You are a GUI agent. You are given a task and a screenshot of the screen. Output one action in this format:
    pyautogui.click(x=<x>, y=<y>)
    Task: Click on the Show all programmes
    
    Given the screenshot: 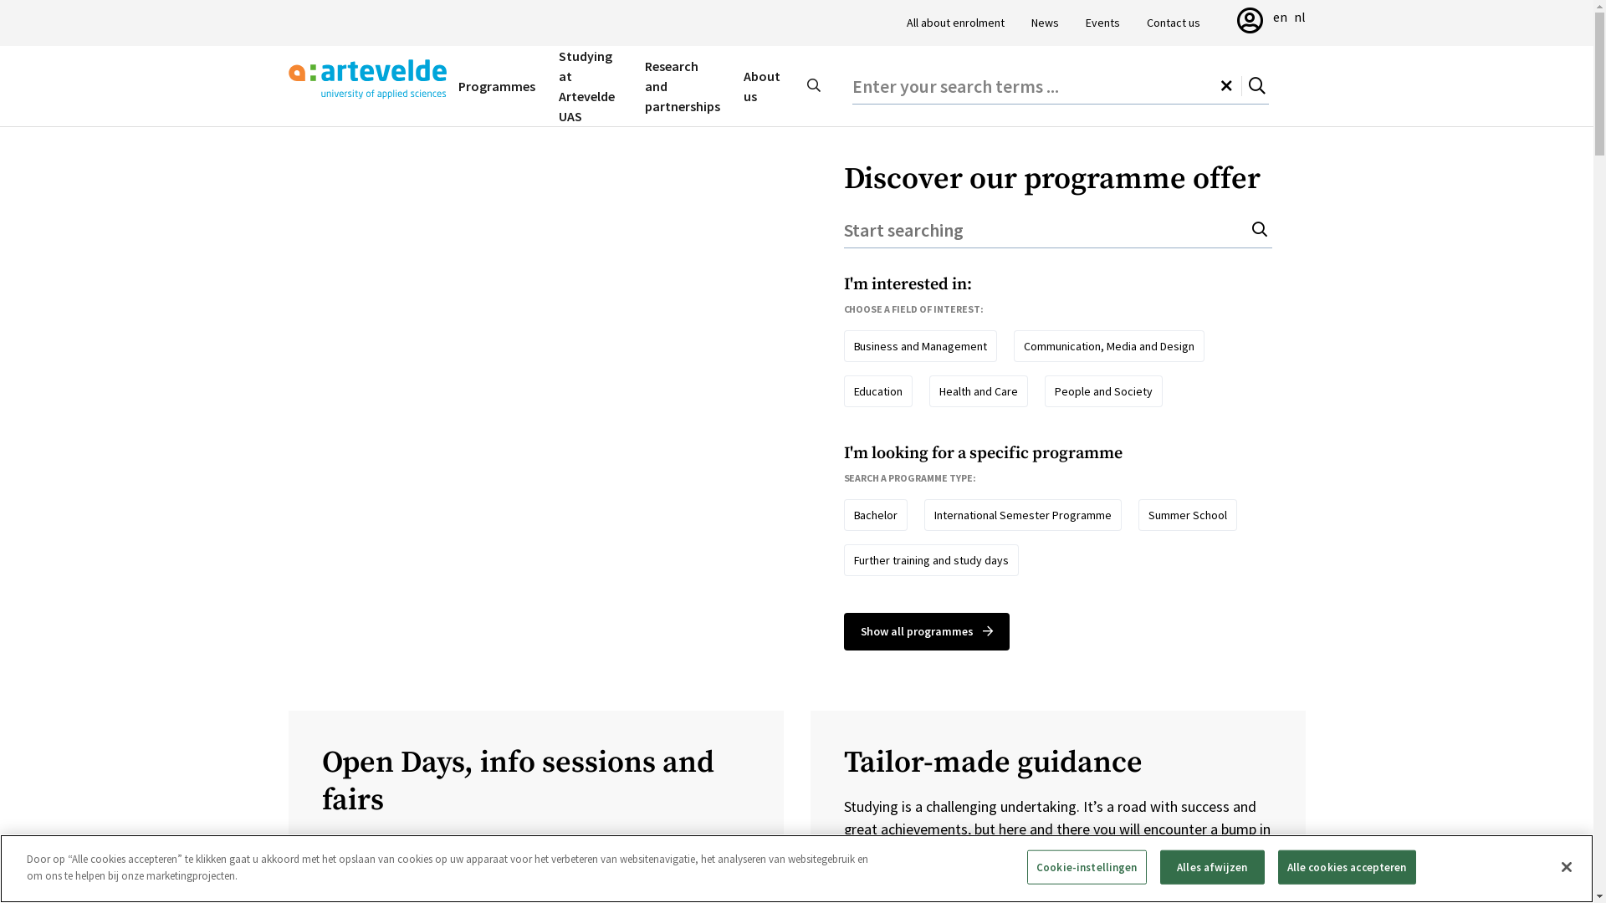 What is the action you would take?
    pyautogui.click(x=927, y=632)
    